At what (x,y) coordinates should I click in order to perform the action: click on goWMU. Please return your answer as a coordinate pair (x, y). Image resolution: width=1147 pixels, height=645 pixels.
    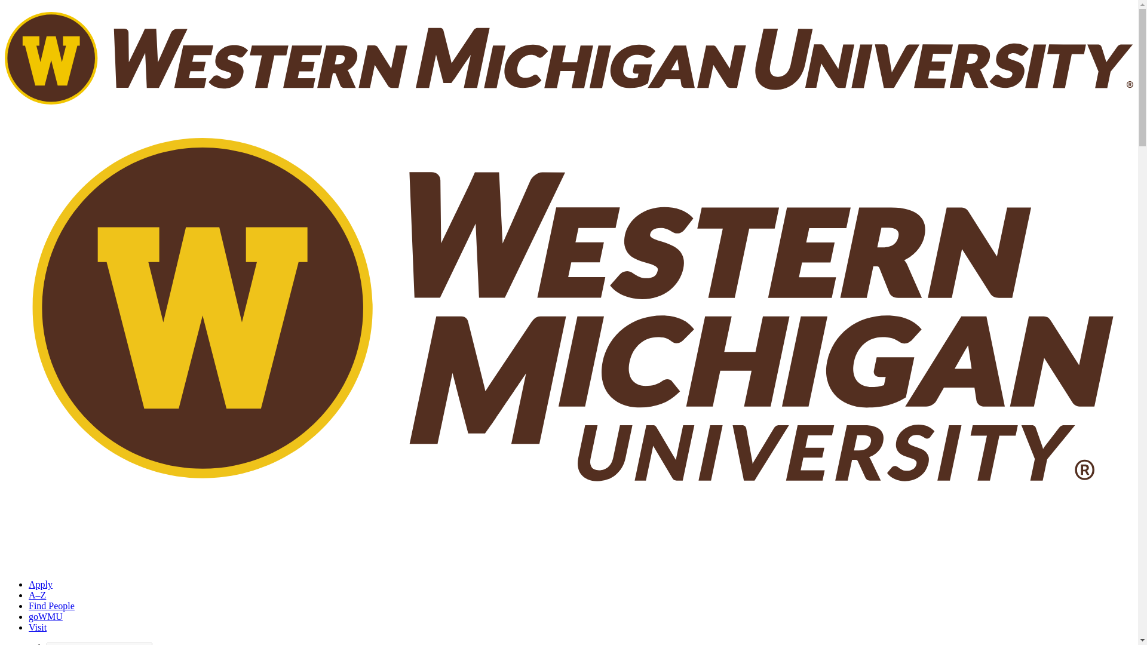
    Looking at the image, I should click on (45, 616).